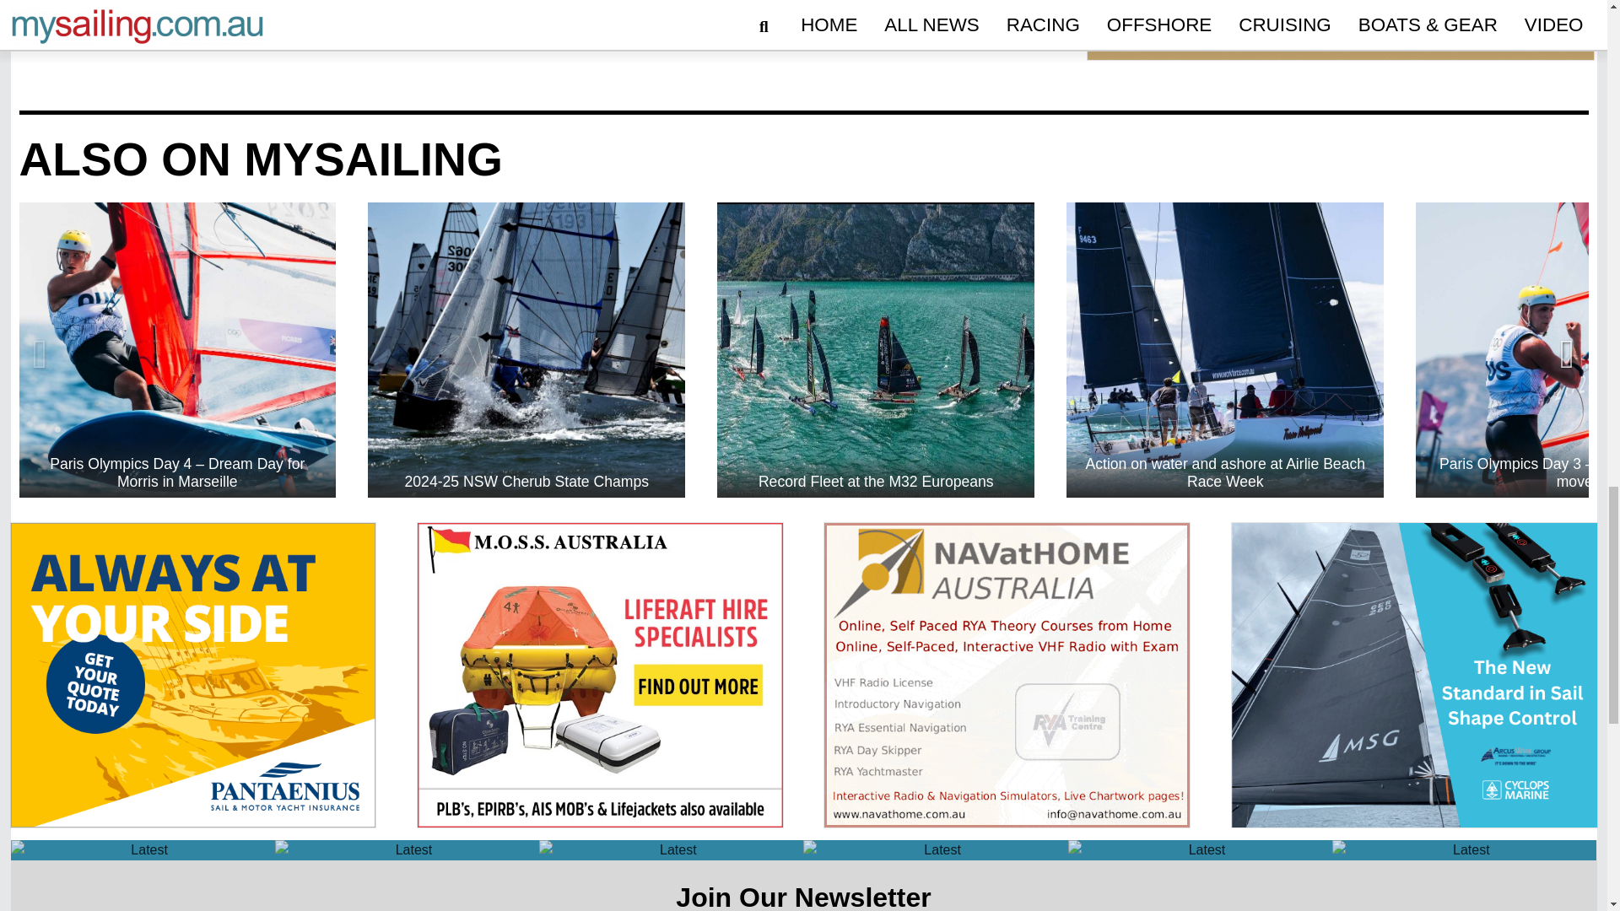 The height and width of the screenshot is (911, 1620). I want to click on Editorial, so click(1001, 788).